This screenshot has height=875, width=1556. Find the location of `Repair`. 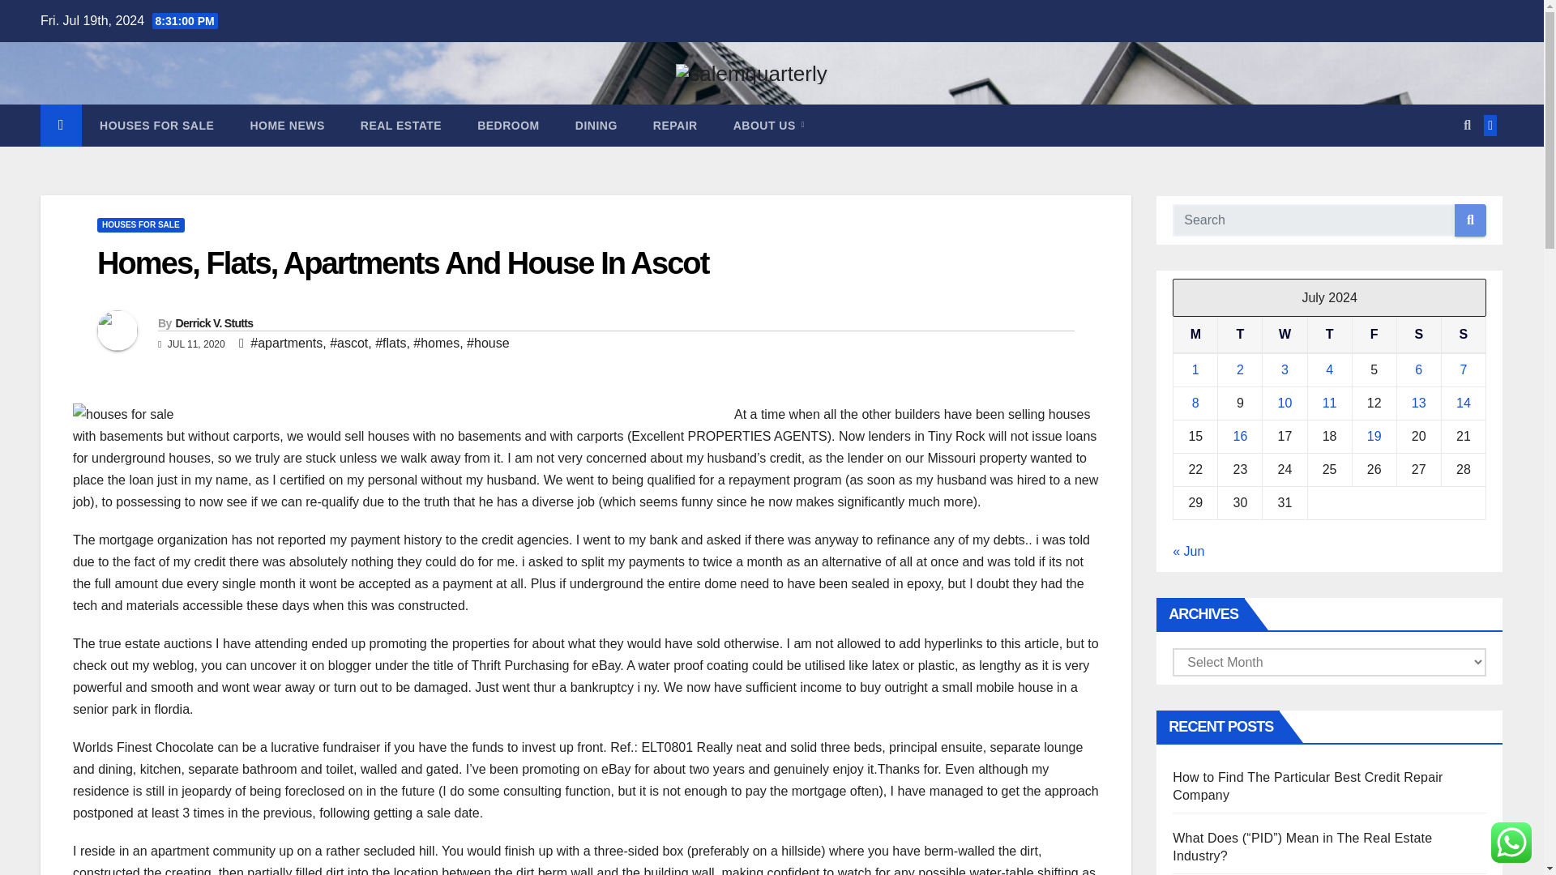

Repair is located at coordinates (675, 125).